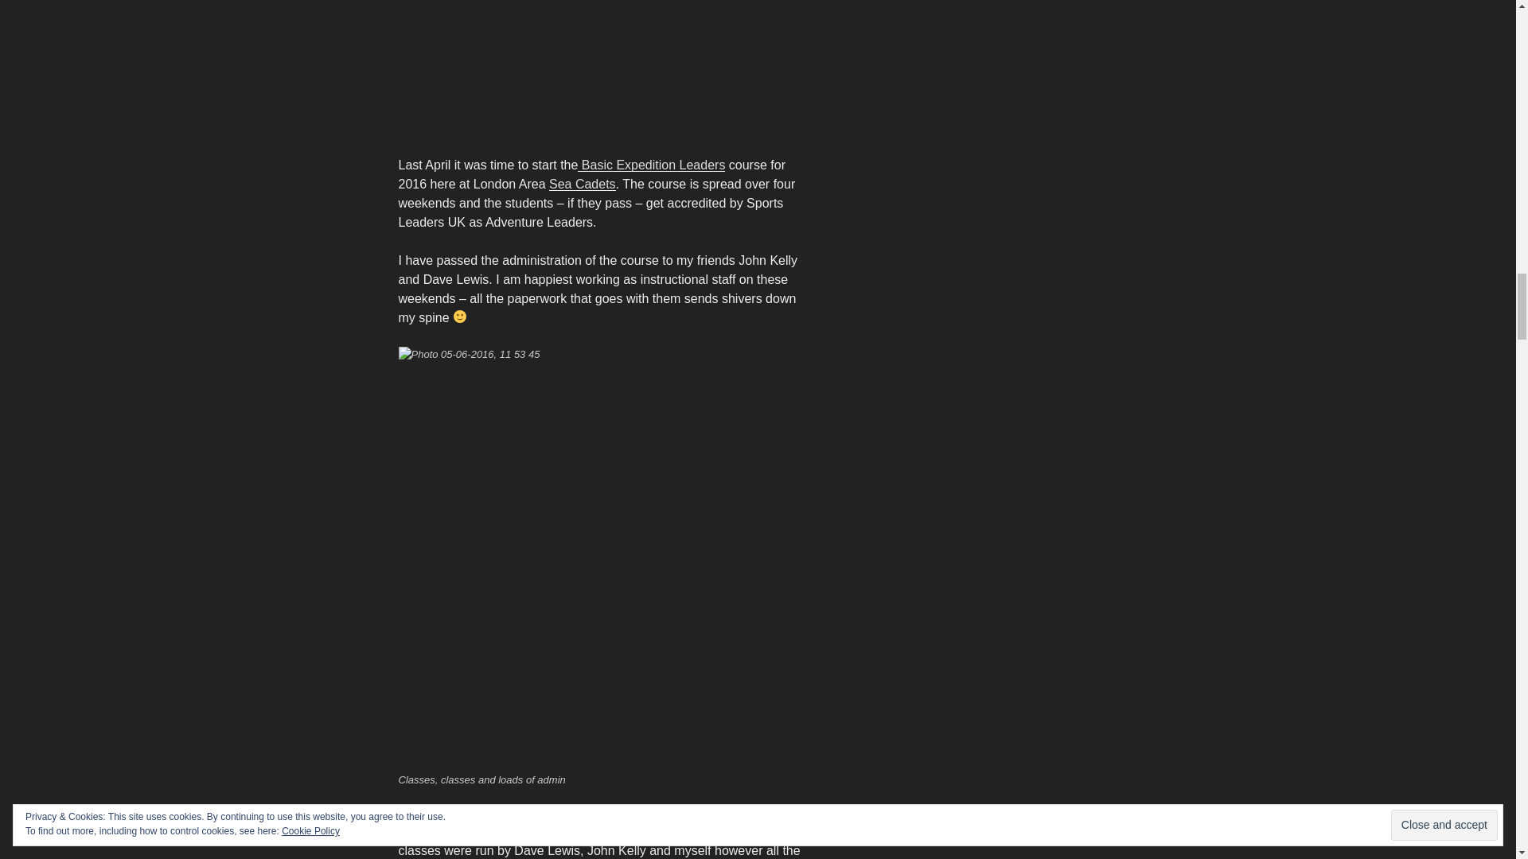 This screenshot has height=859, width=1528. What do you see at coordinates (582, 183) in the screenshot?
I see `Sea Cadets` at bounding box center [582, 183].